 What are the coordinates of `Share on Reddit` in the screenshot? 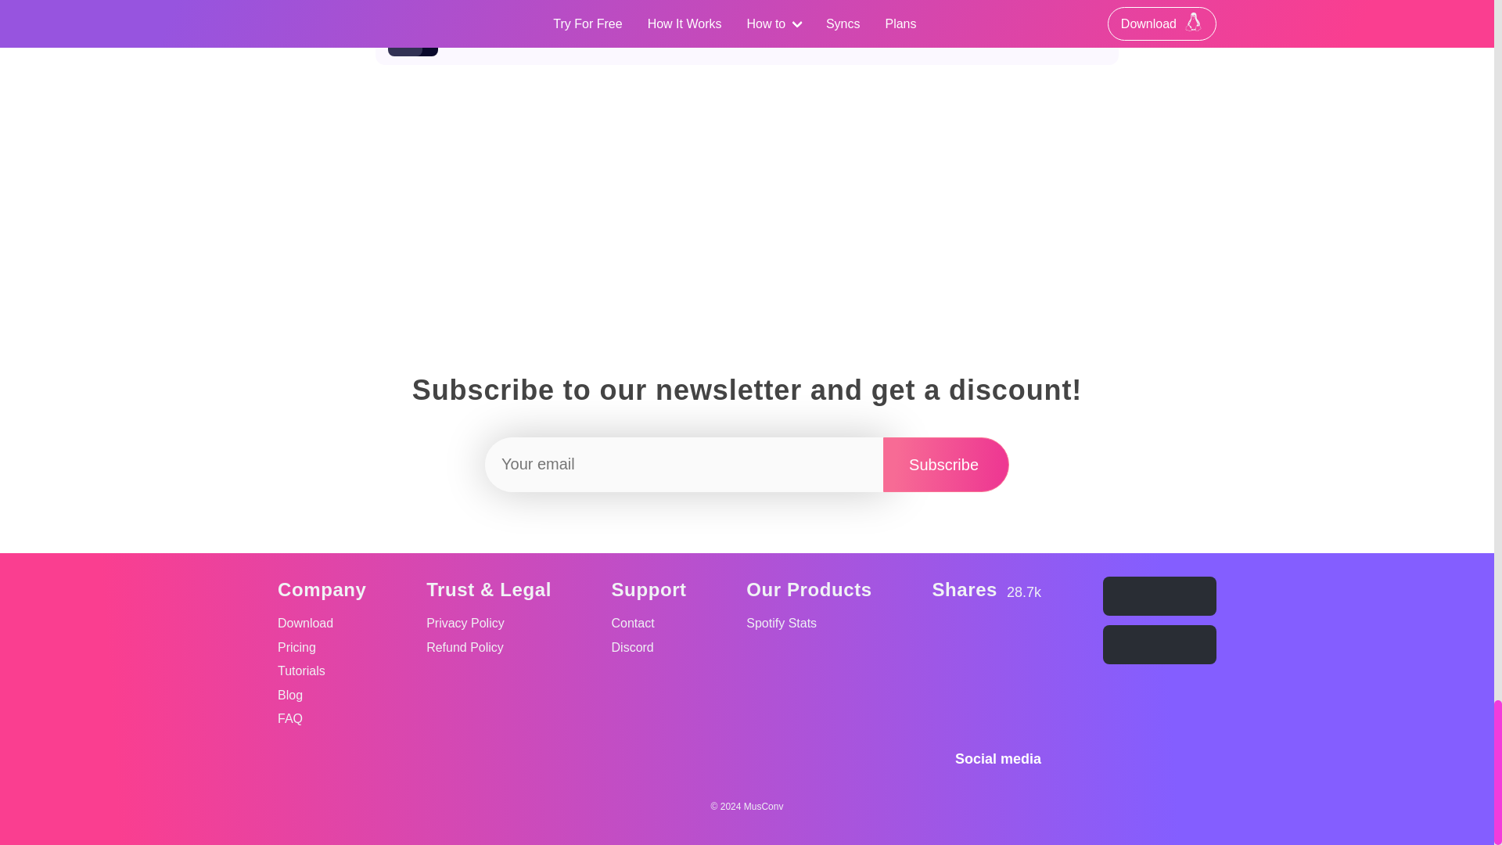 It's located at (948, 645).